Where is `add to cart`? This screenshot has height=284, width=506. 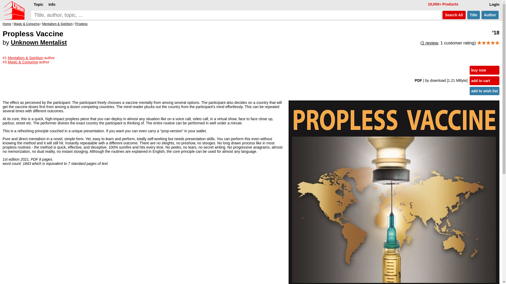 add to cart is located at coordinates (484, 81).